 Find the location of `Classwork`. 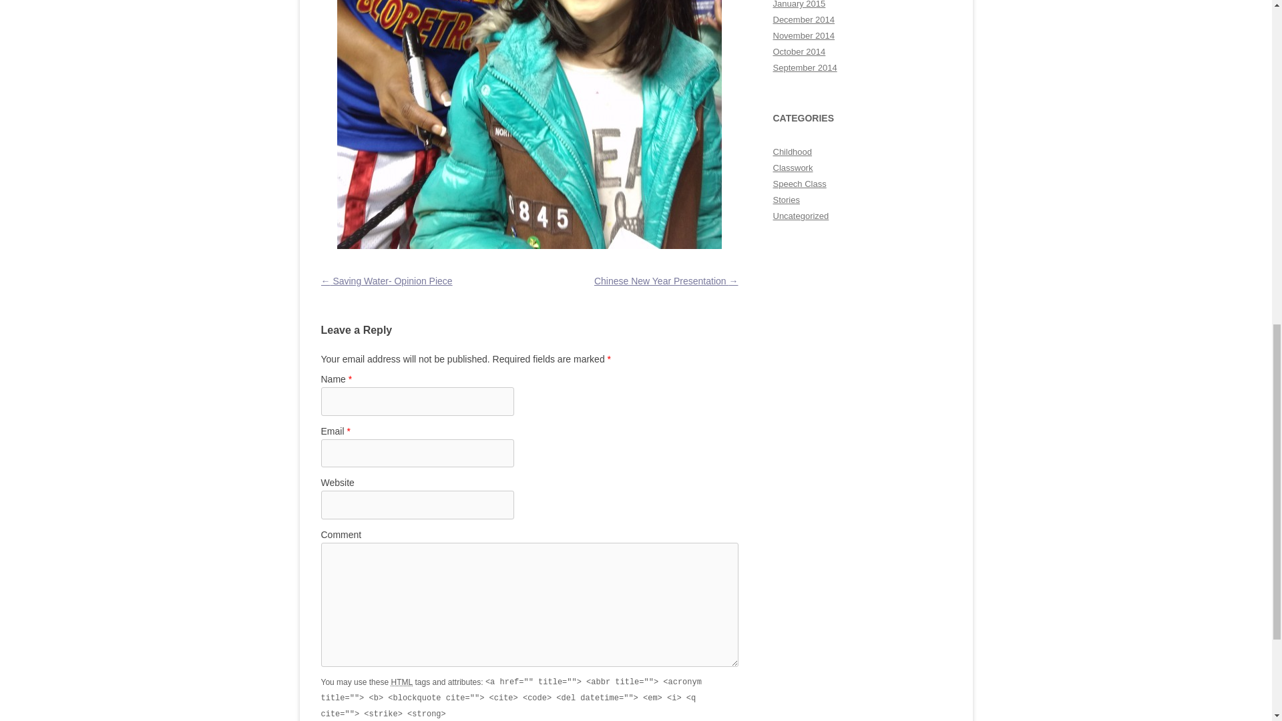

Classwork is located at coordinates (793, 168).